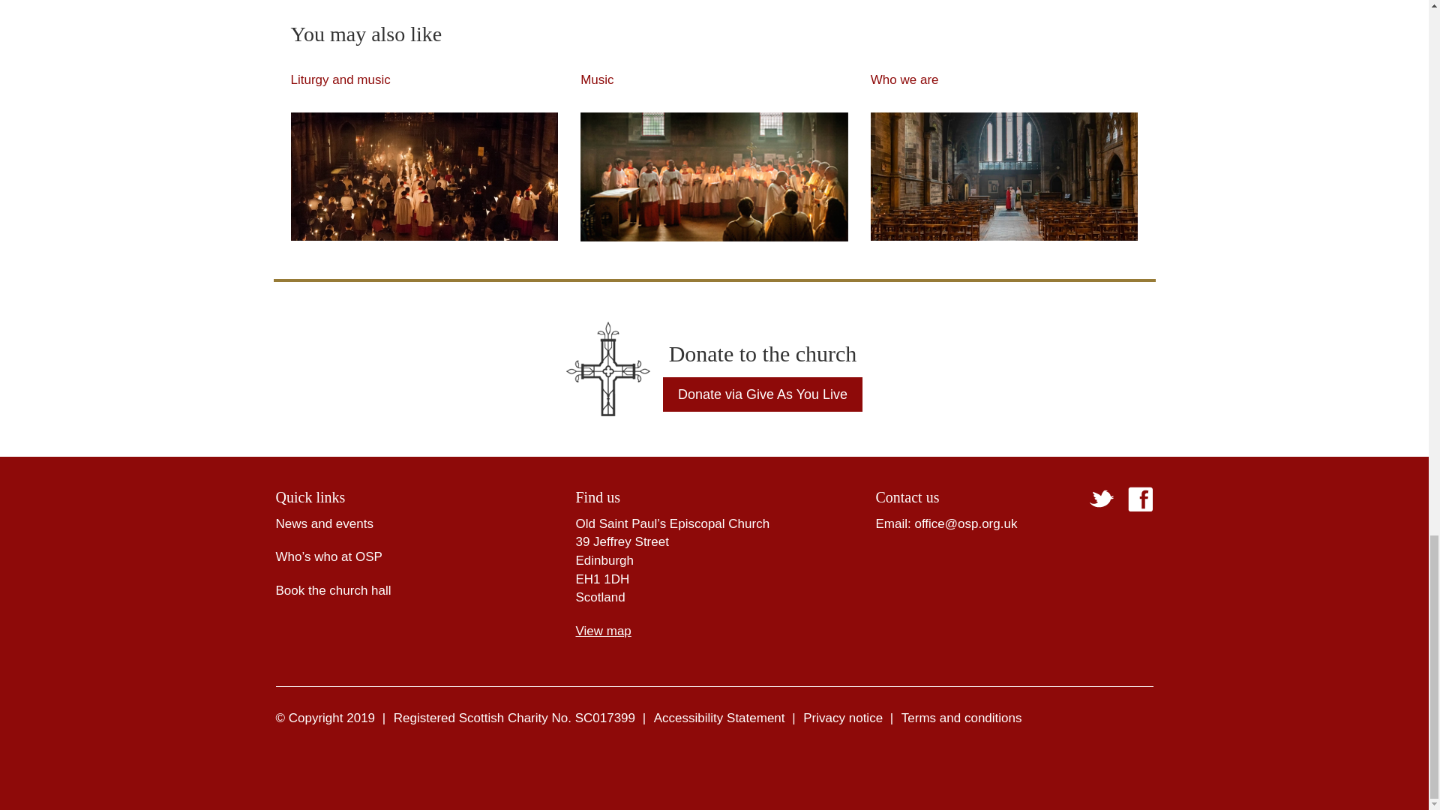 This screenshot has height=810, width=1440. I want to click on FaceBook, so click(1140, 499).